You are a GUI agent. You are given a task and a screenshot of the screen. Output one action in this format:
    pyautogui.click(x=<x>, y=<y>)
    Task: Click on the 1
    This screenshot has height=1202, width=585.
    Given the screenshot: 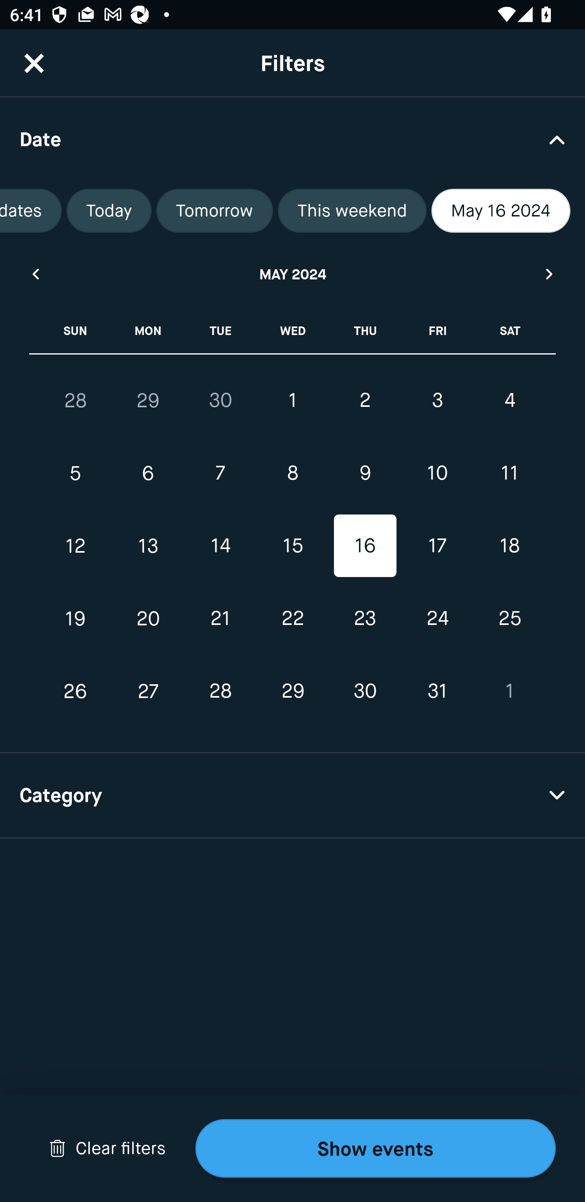 What is the action you would take?
    pyautogui.click(x=292, y=400)
    